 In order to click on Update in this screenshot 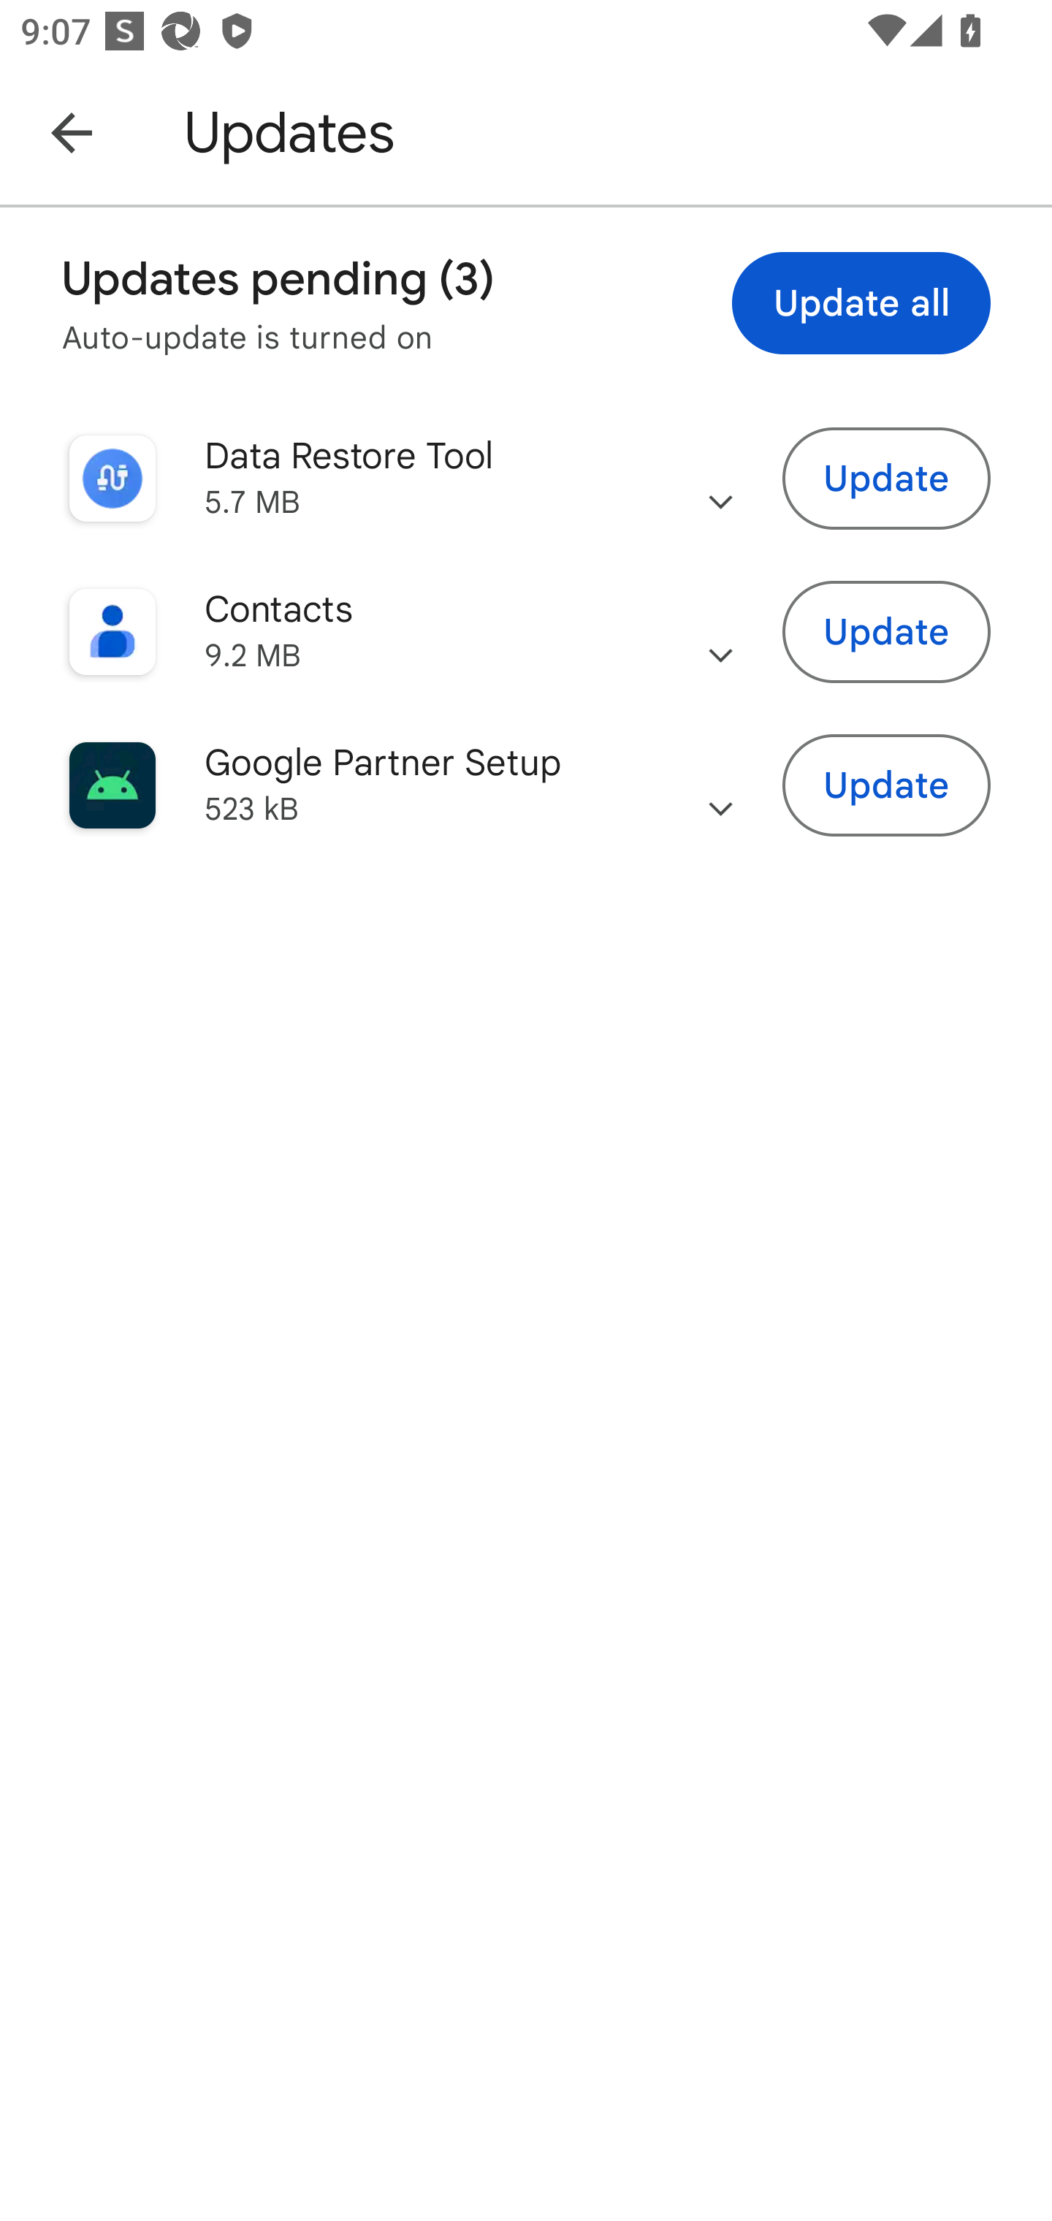, I will do `click(887, 477)`.